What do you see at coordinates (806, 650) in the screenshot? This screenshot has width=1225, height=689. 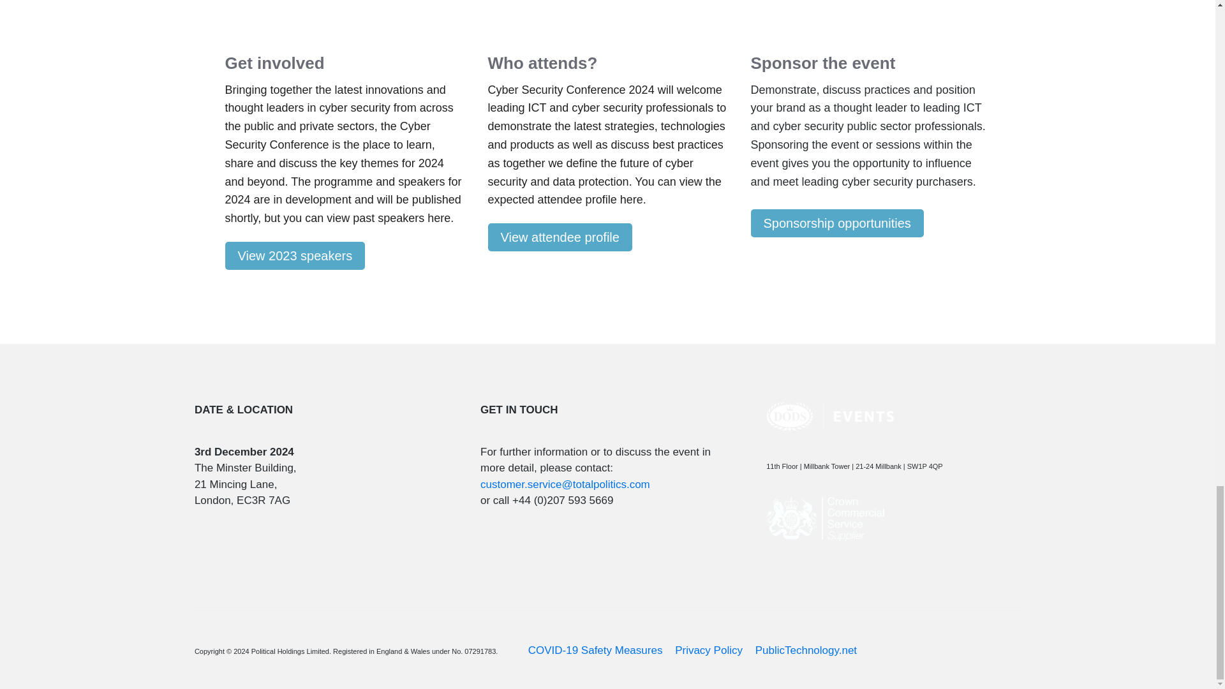 I see `PublicTechnology.net` at bounding box center [806, 650].